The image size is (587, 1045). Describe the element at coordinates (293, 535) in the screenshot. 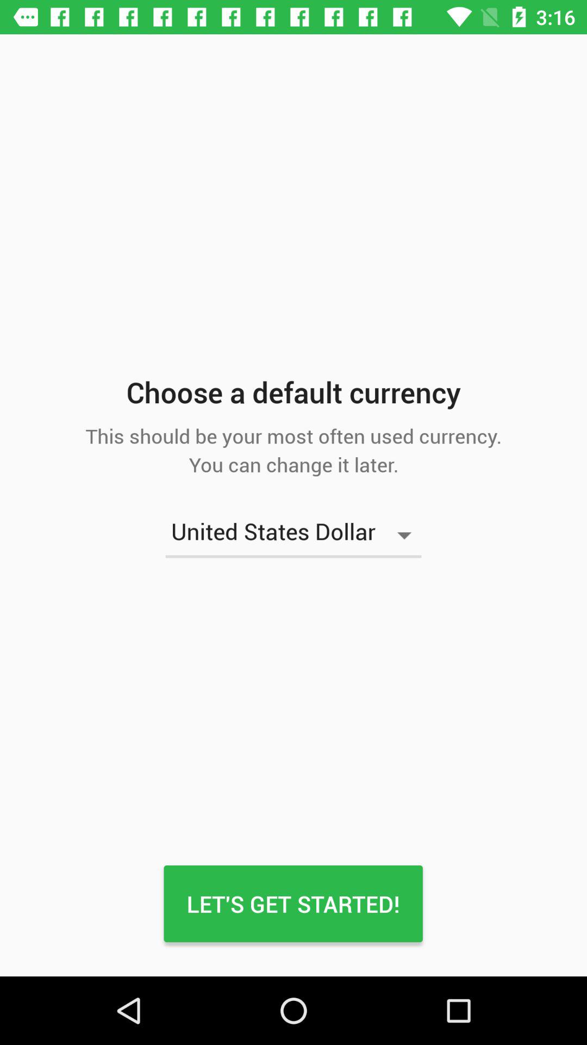

I see `launch united states dollar icon` at that location.